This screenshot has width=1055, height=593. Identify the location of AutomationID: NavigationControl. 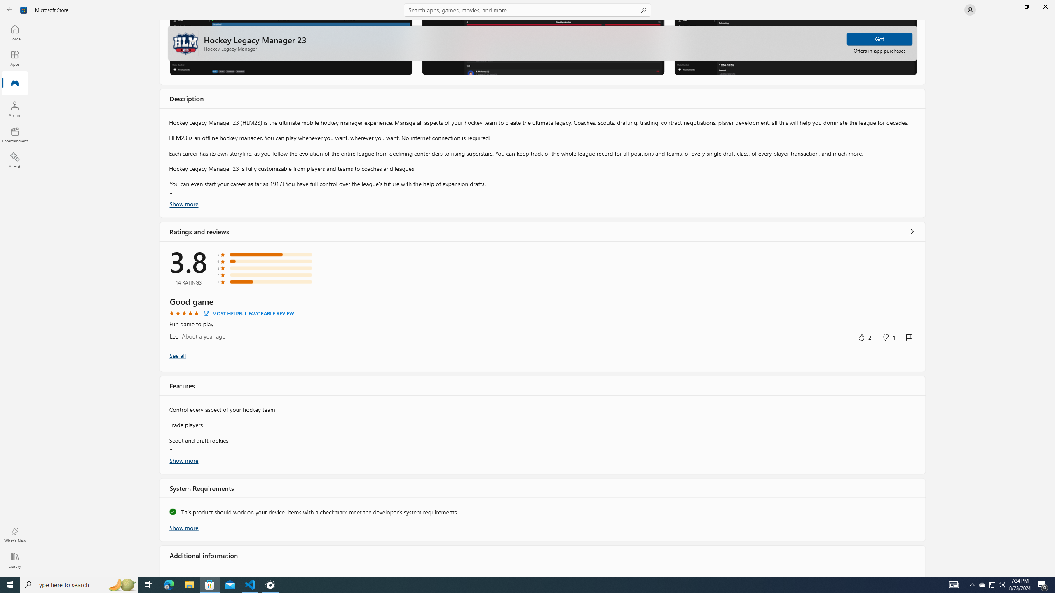
(527, 288).